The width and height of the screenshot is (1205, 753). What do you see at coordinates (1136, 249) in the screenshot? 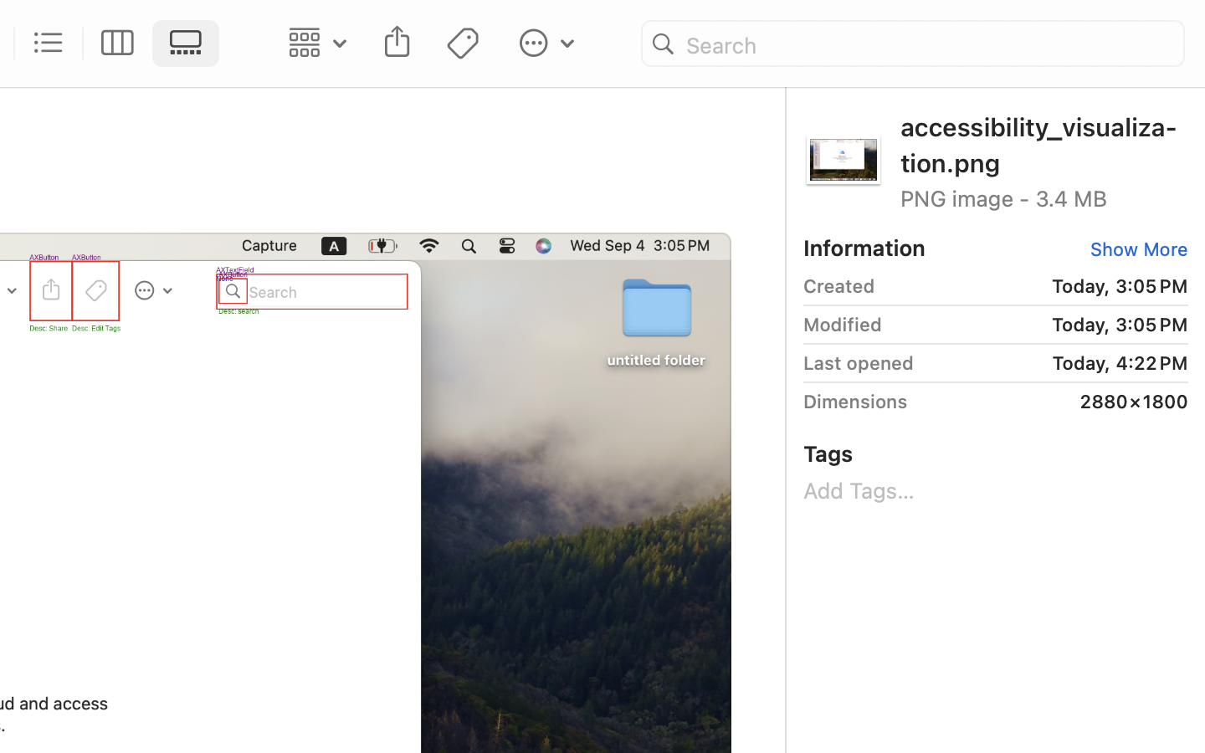
I see `0` at bounding box center [1136, 249].